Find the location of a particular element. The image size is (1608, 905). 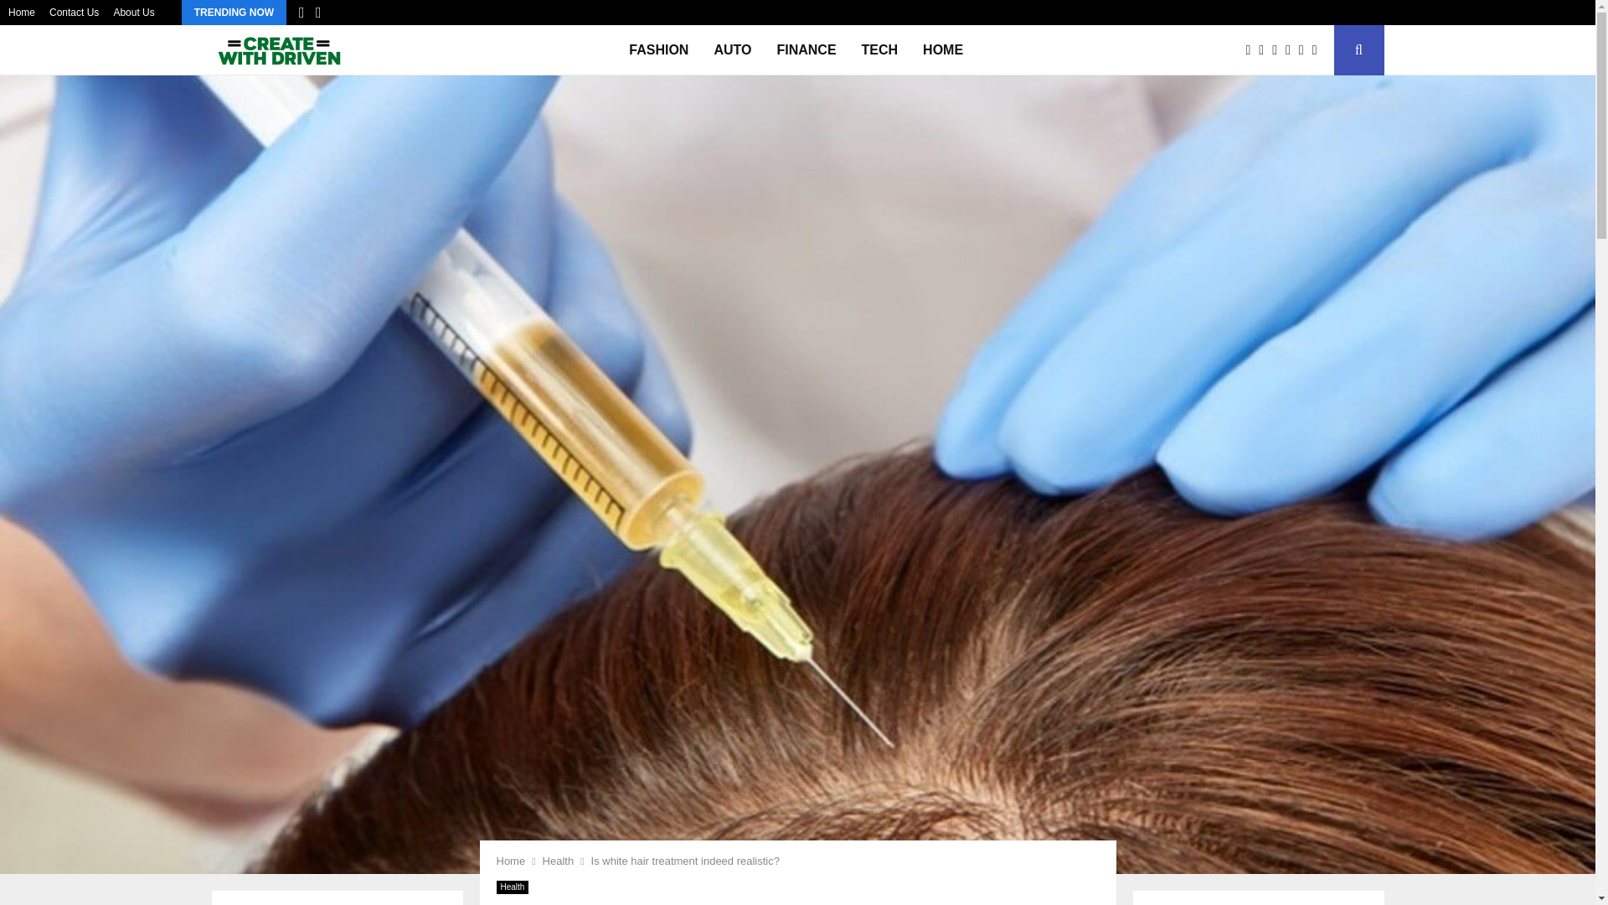

Contact Us is located at coordinates (74, 13).